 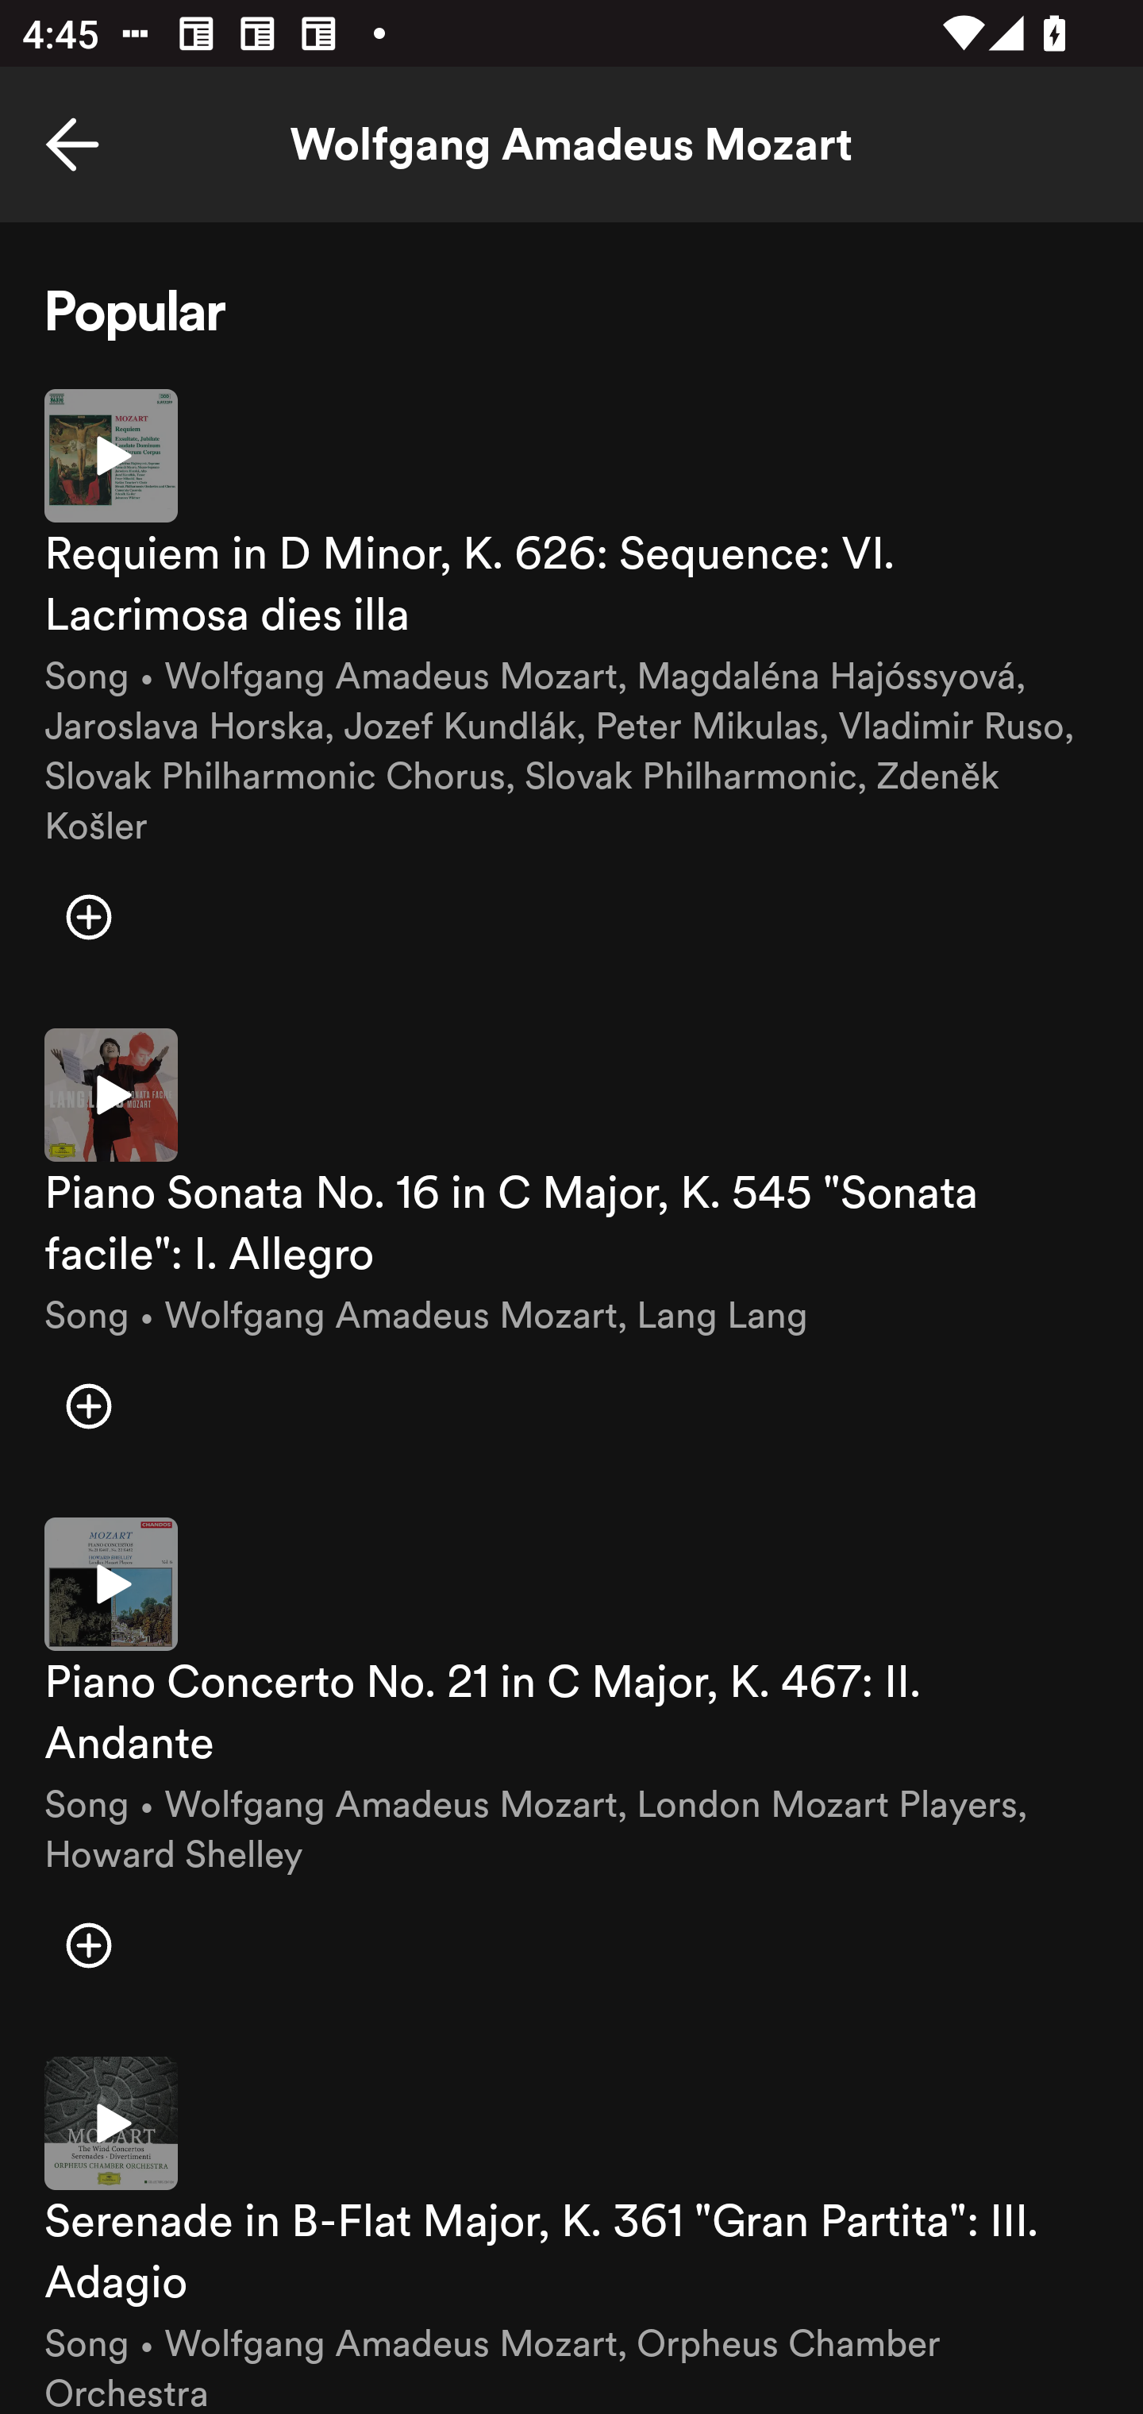 What do you see at coordinates (111, 454) in the screenshot?
I see `Play preview` at bounding box center [111, 454].